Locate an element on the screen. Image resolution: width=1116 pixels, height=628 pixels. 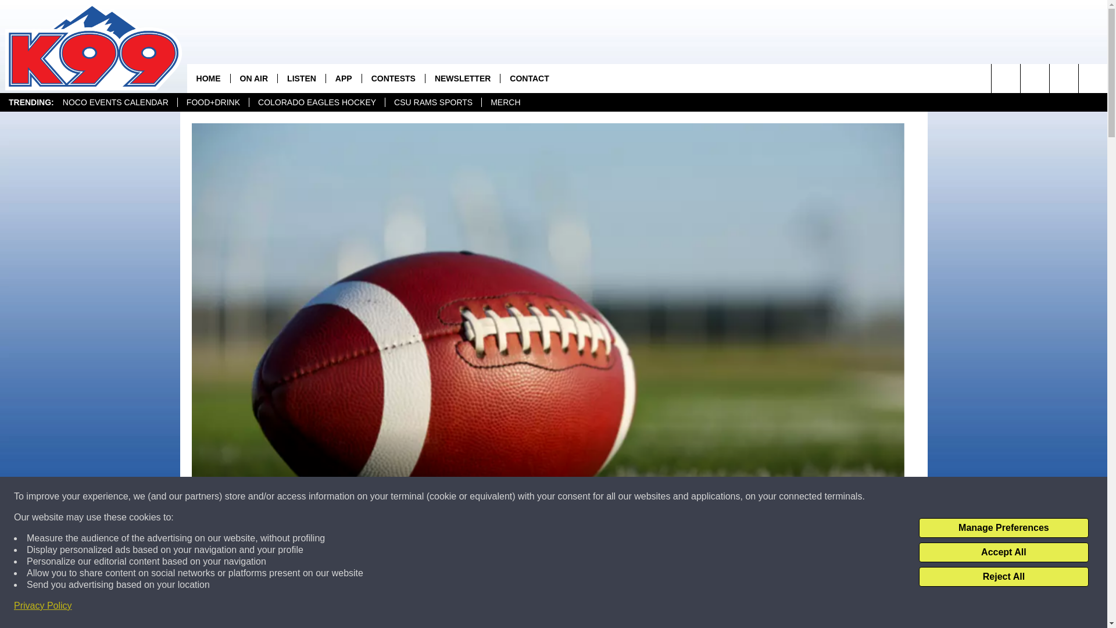
LISTEN is located at coordinates (301, 78).